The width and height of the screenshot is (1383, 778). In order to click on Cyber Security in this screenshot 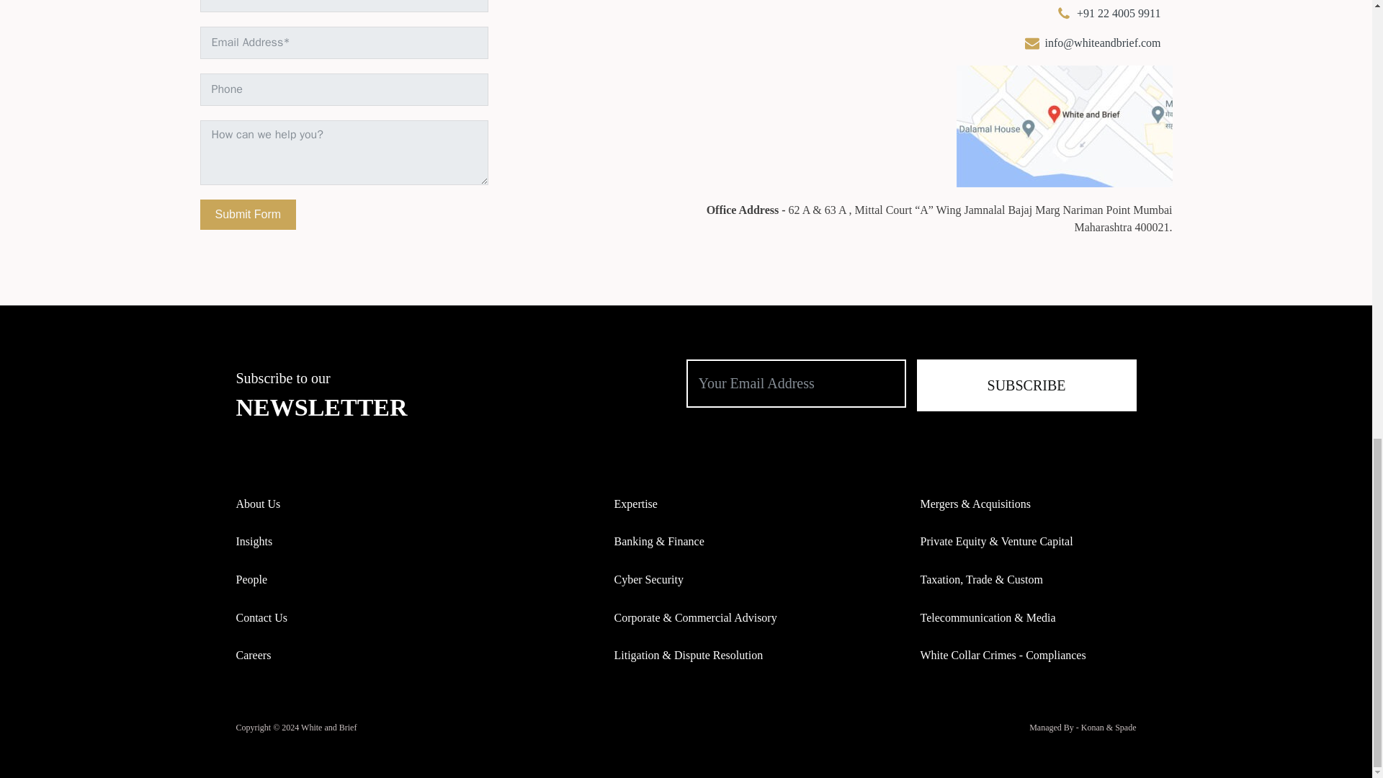, I will do `click(648, 579)`.